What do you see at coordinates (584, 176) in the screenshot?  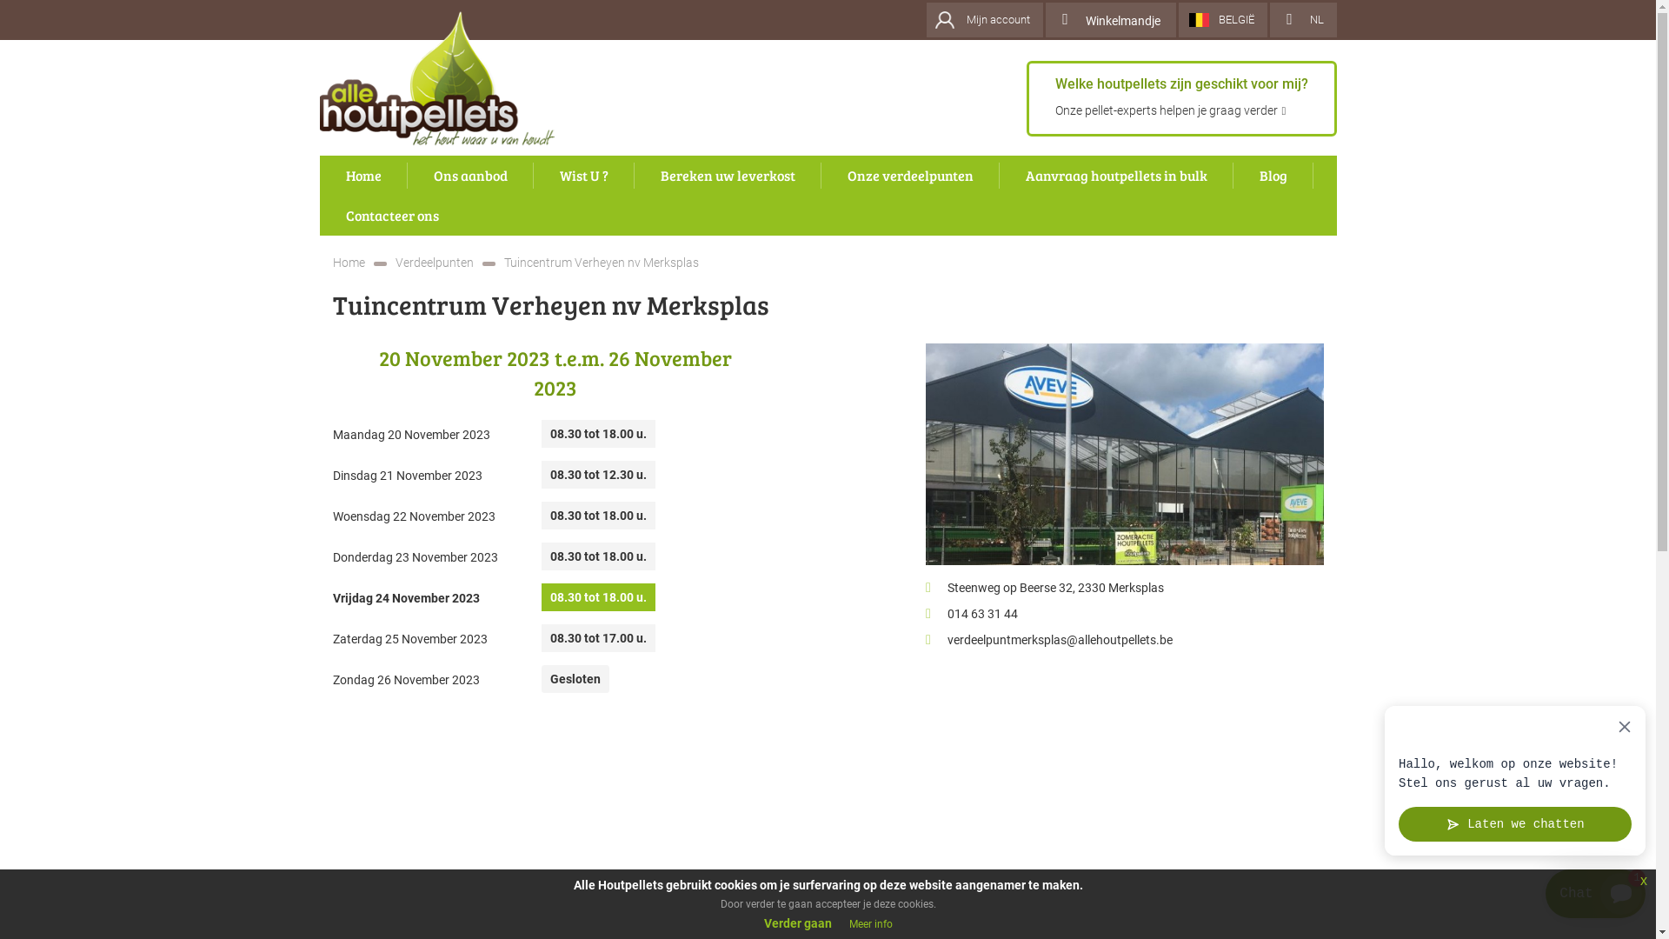 I see `Wist U ?` at bounding box center [584, 176].